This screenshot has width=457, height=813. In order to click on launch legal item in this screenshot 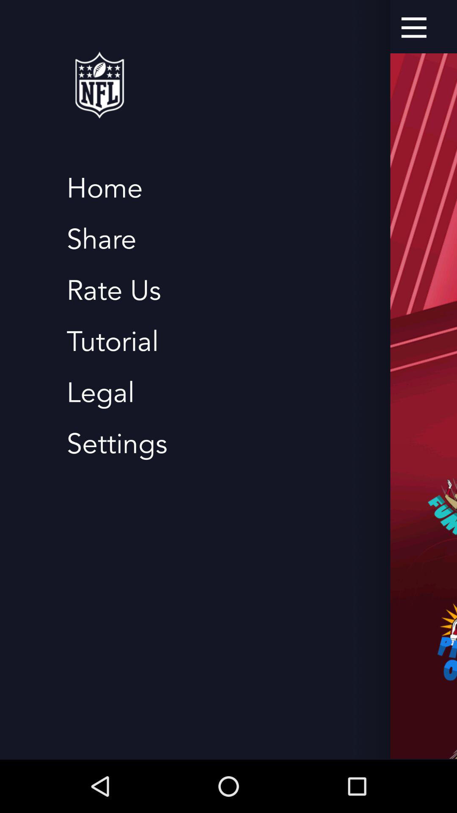, I will do `click(100, 393)`.